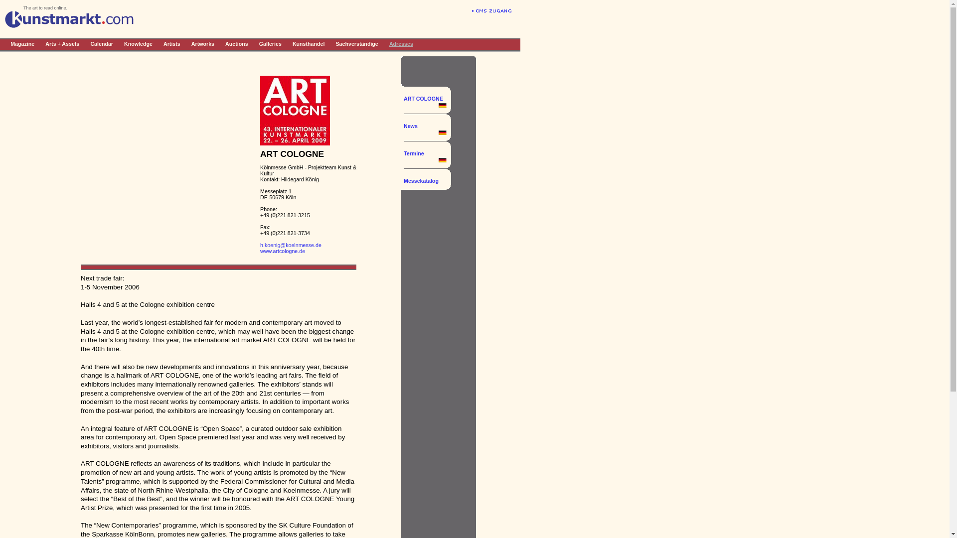 The width and height of the screenshot is (957, 538). I want to click on Termine, so click(425, 156).